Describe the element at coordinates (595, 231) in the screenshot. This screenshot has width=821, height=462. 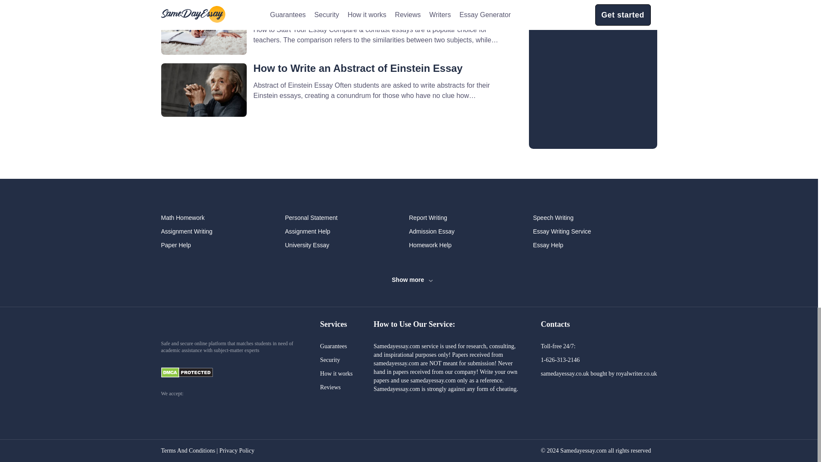
I see `Essay Writing Service` at that location.